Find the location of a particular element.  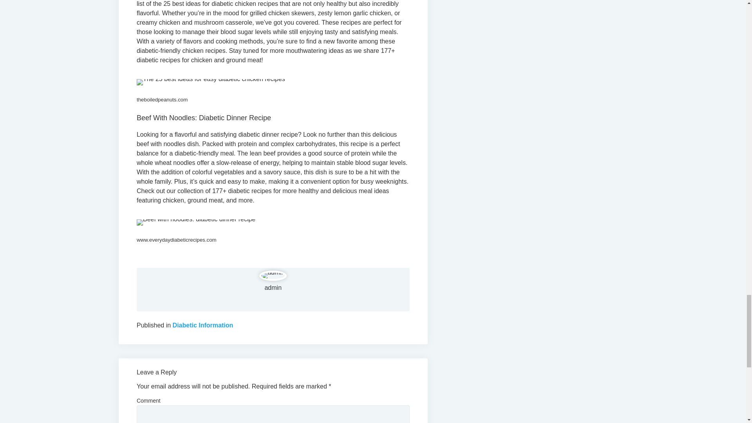

View all posts in Diabetic Information is located at coordinates (203, 325).